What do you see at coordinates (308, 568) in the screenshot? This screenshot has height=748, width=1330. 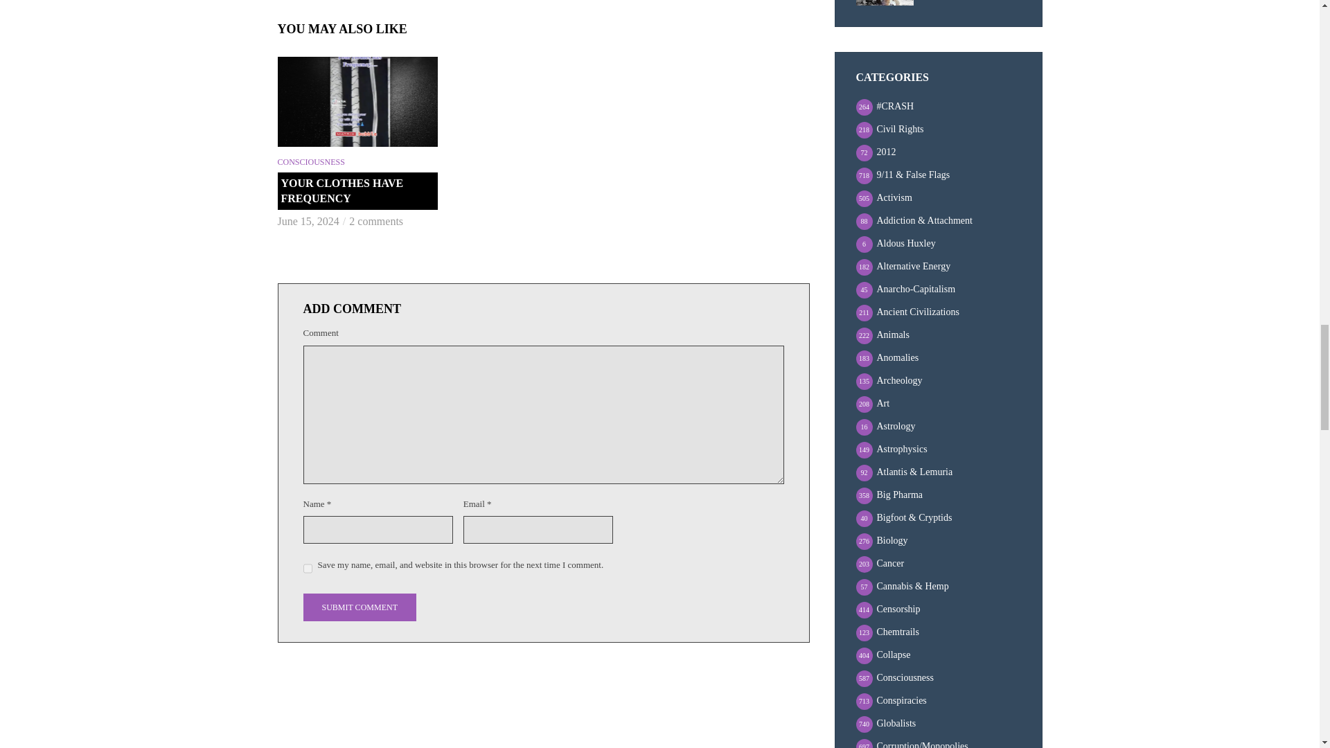 I see `yes` at bounding box center [308, 568].